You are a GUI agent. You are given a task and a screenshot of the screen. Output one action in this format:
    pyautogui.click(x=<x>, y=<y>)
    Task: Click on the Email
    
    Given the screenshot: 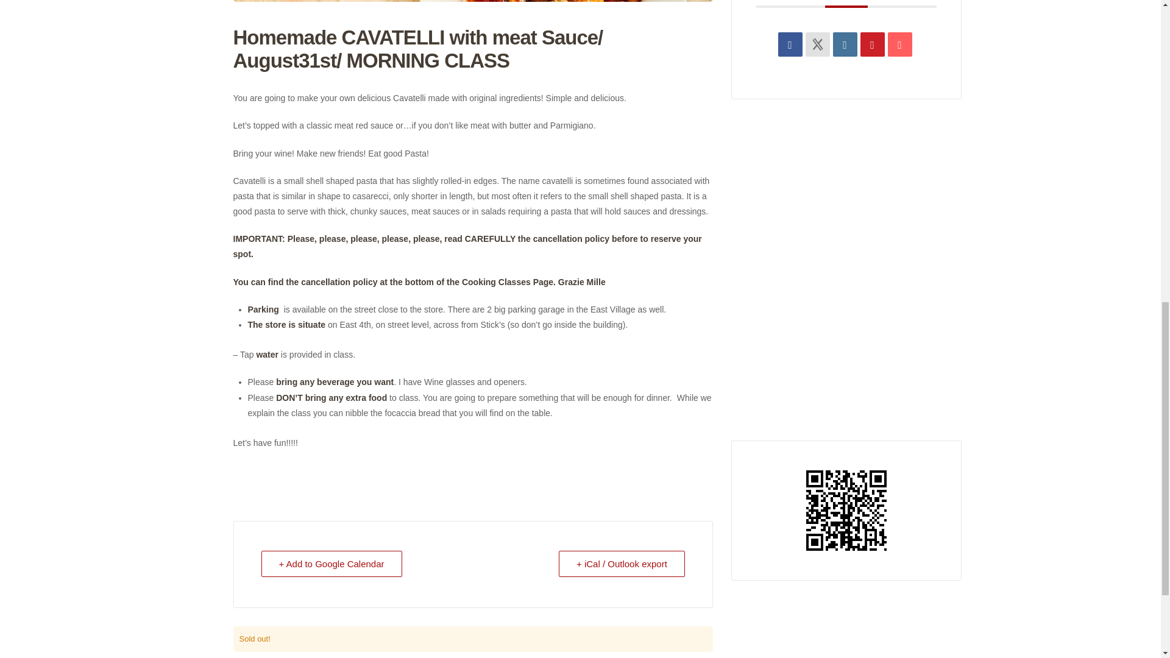 What is the action you would take?
    pyautogui.click(x=900, y=43)
    